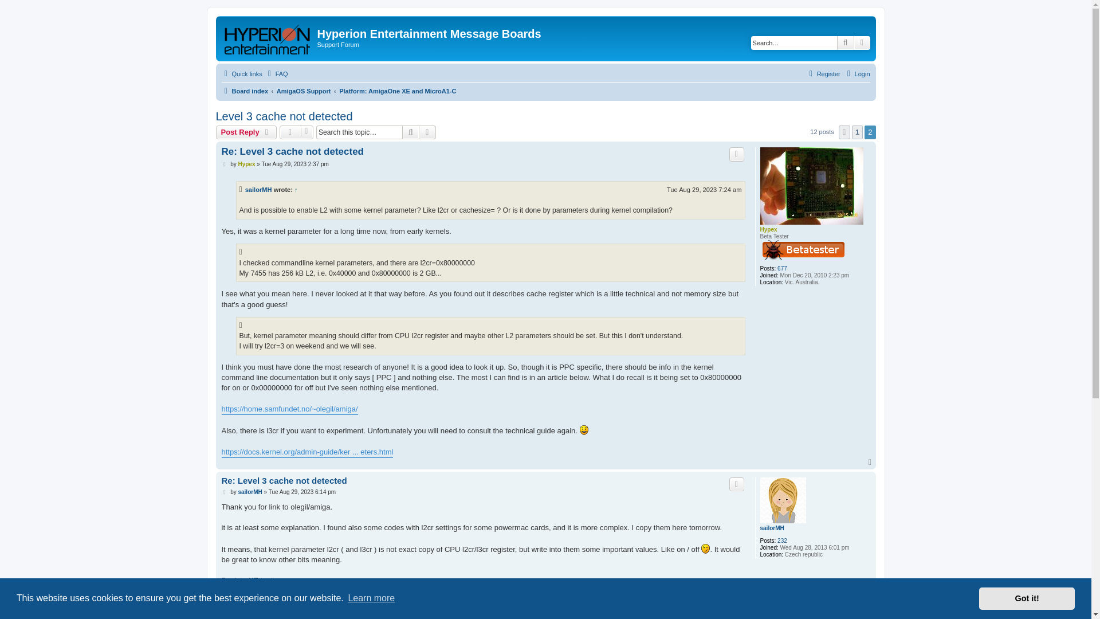 The height and width of the screenshot is (619, 1100). What do you see at coordinates (410, 132) in the screenshot?
I see `Search` at bounding box center [410, 132].